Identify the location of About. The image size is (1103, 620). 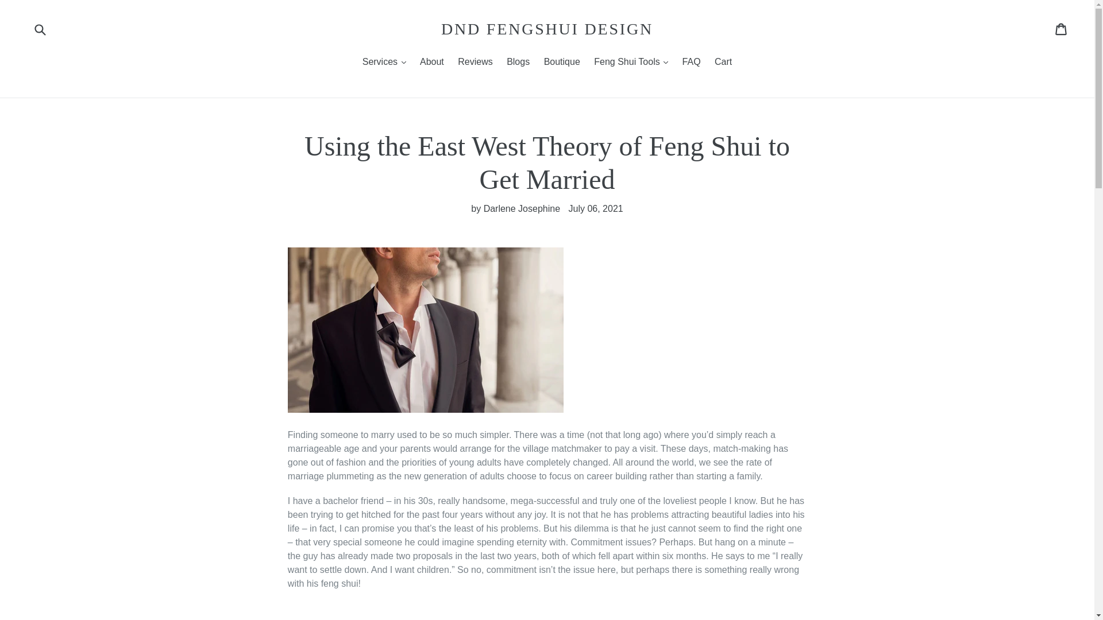
(432, 63).